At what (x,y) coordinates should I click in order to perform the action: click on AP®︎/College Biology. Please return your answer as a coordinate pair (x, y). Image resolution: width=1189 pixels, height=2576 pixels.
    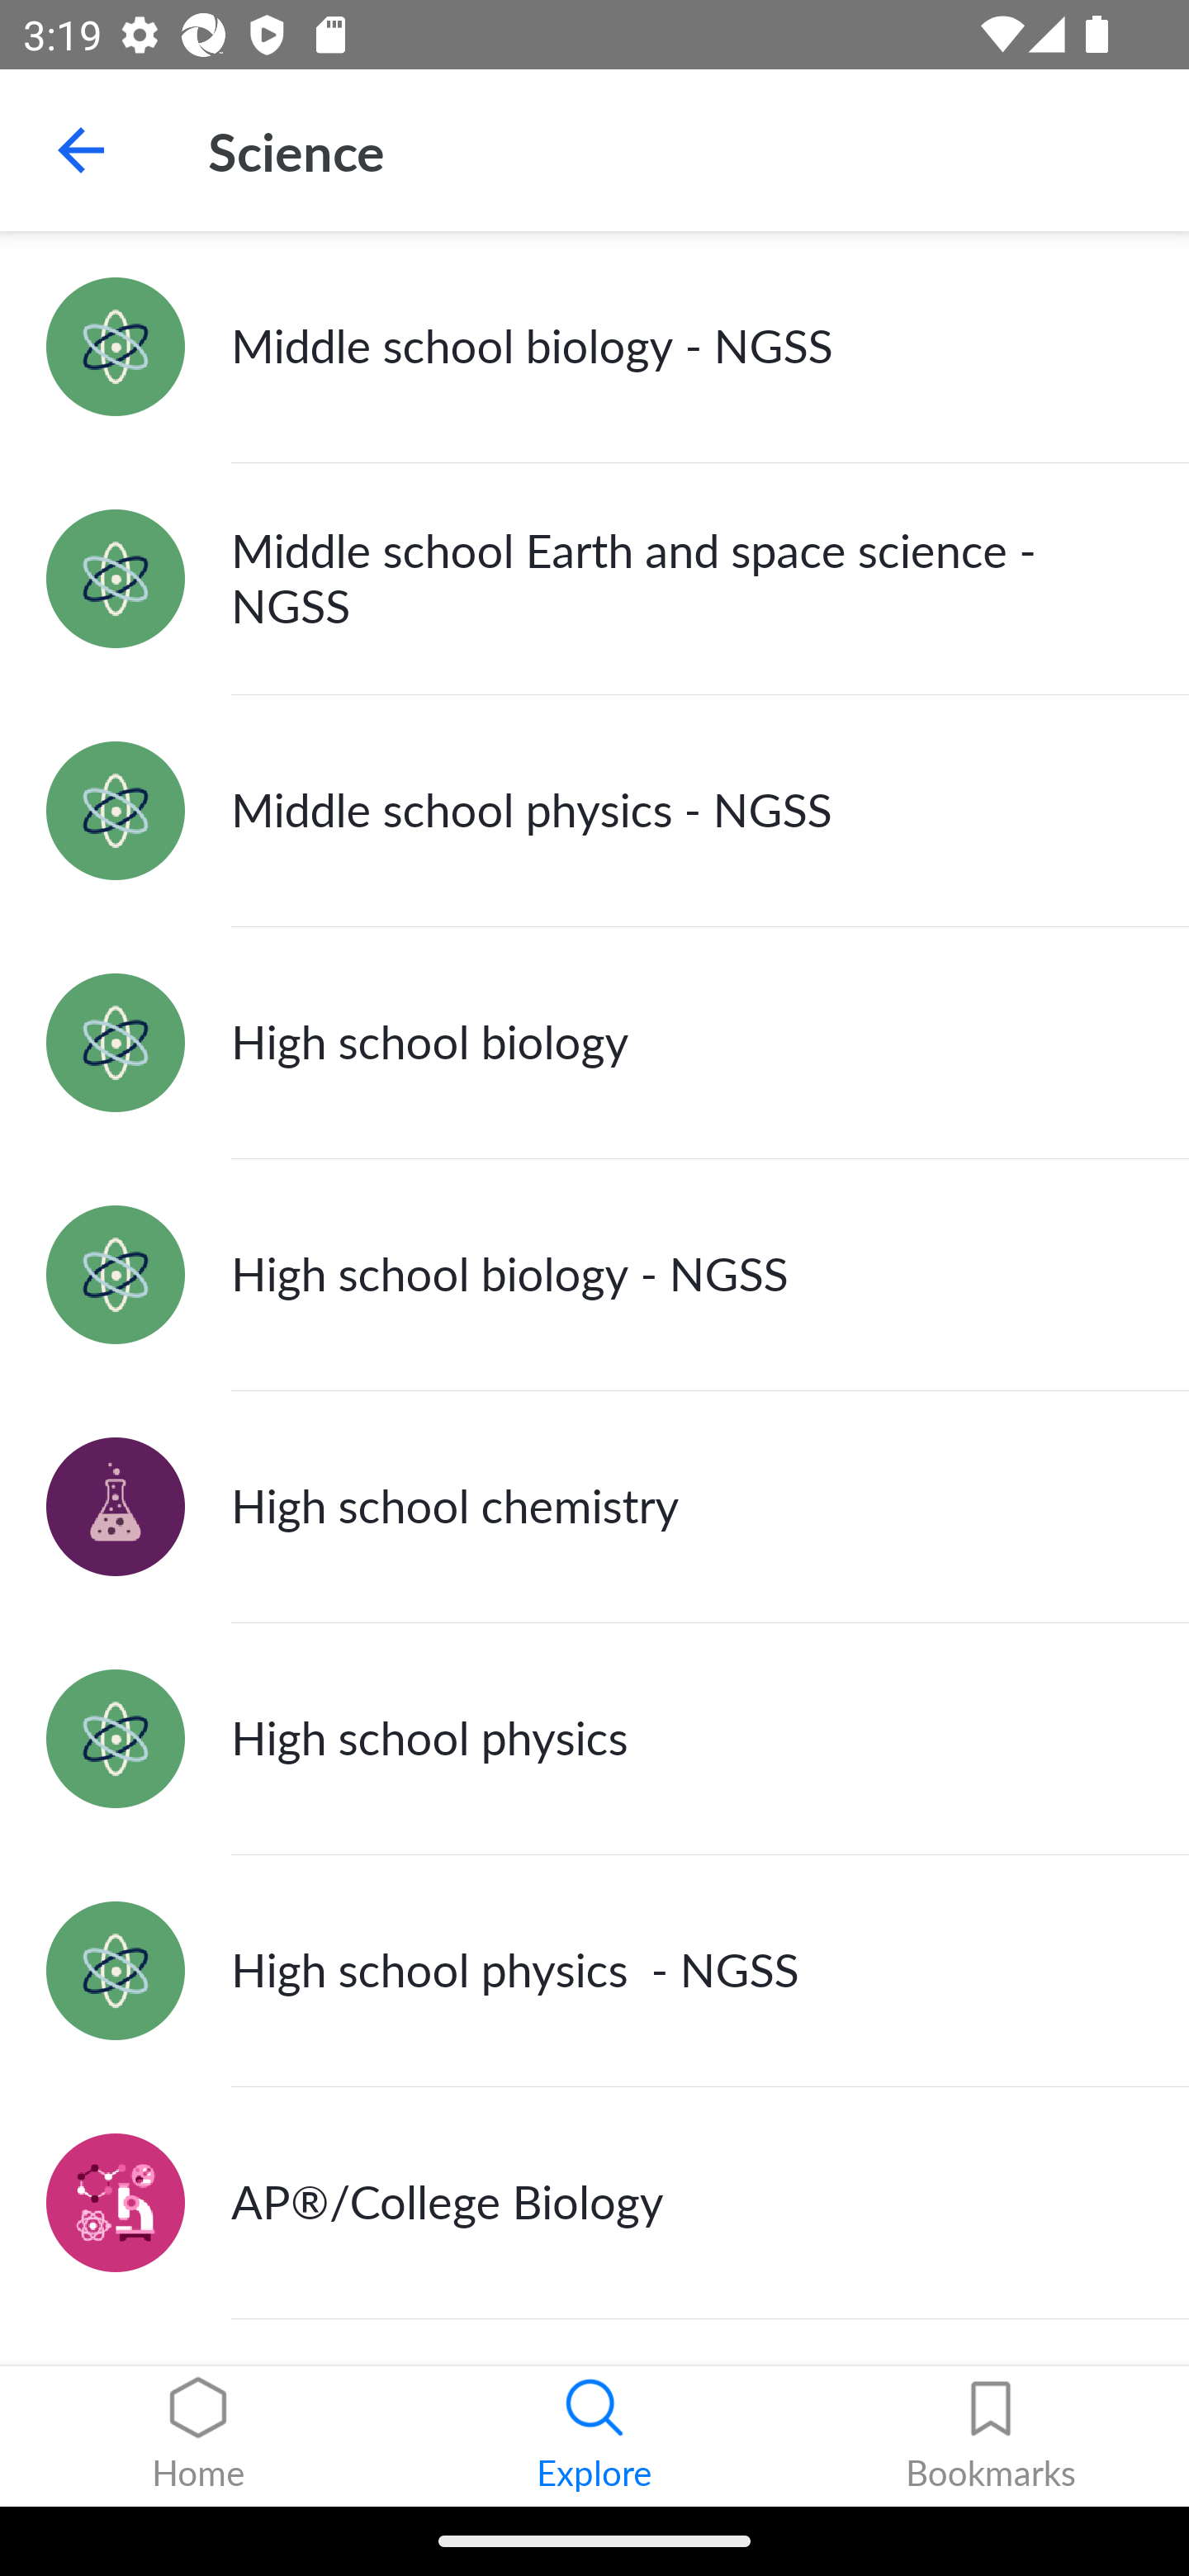
    Looking at the image, I should click on (594, 2203).